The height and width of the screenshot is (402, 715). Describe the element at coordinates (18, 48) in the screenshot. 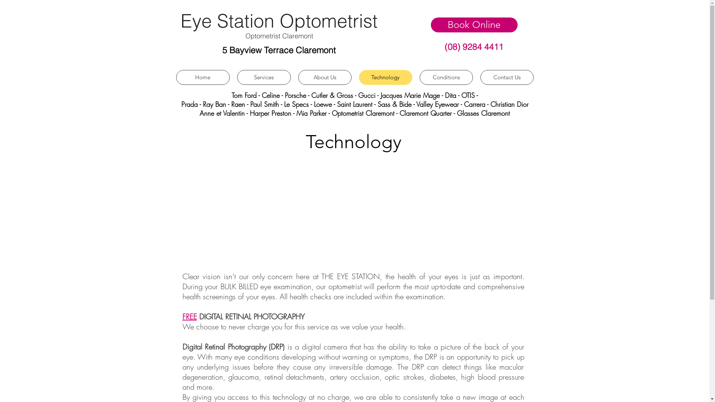

I see `Cutler & Gross` at that location.